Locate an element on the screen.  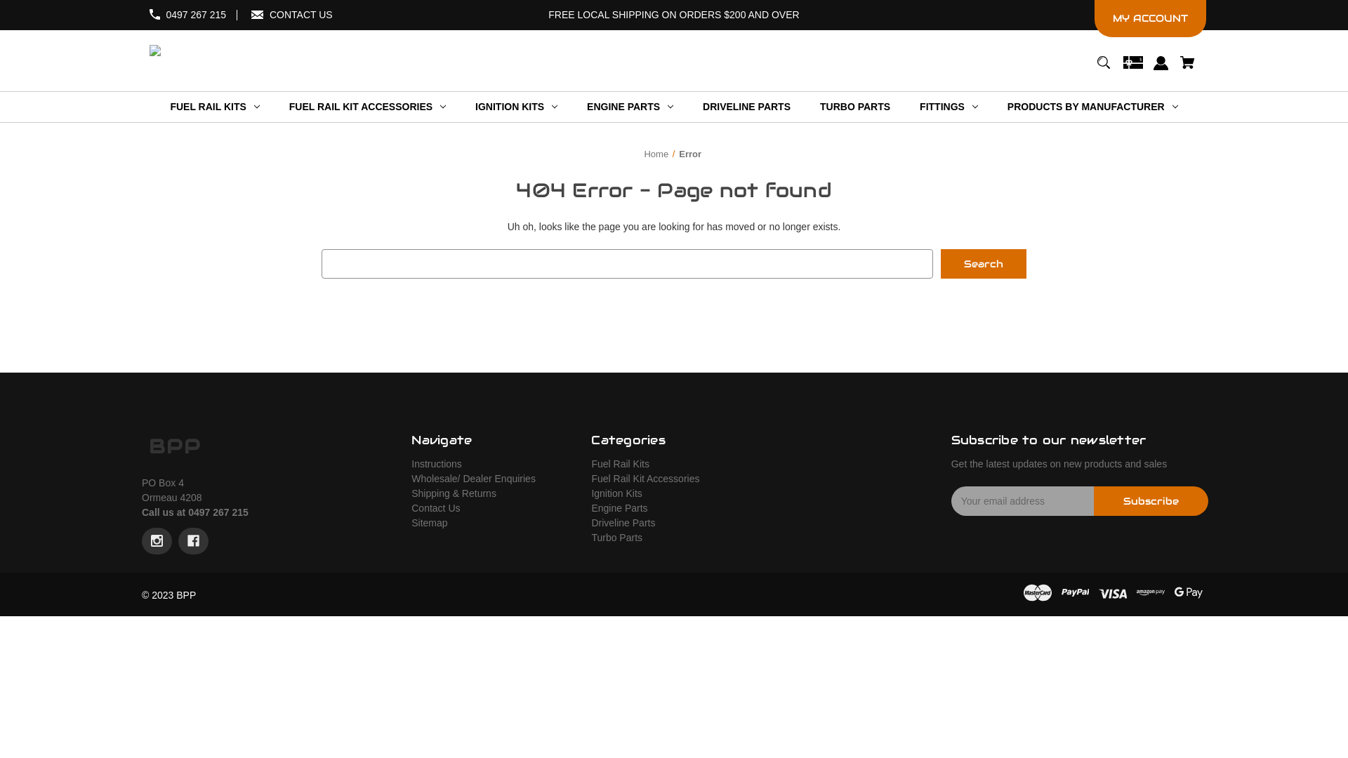
Shipping & Returns is located at coordinates (454, 493).